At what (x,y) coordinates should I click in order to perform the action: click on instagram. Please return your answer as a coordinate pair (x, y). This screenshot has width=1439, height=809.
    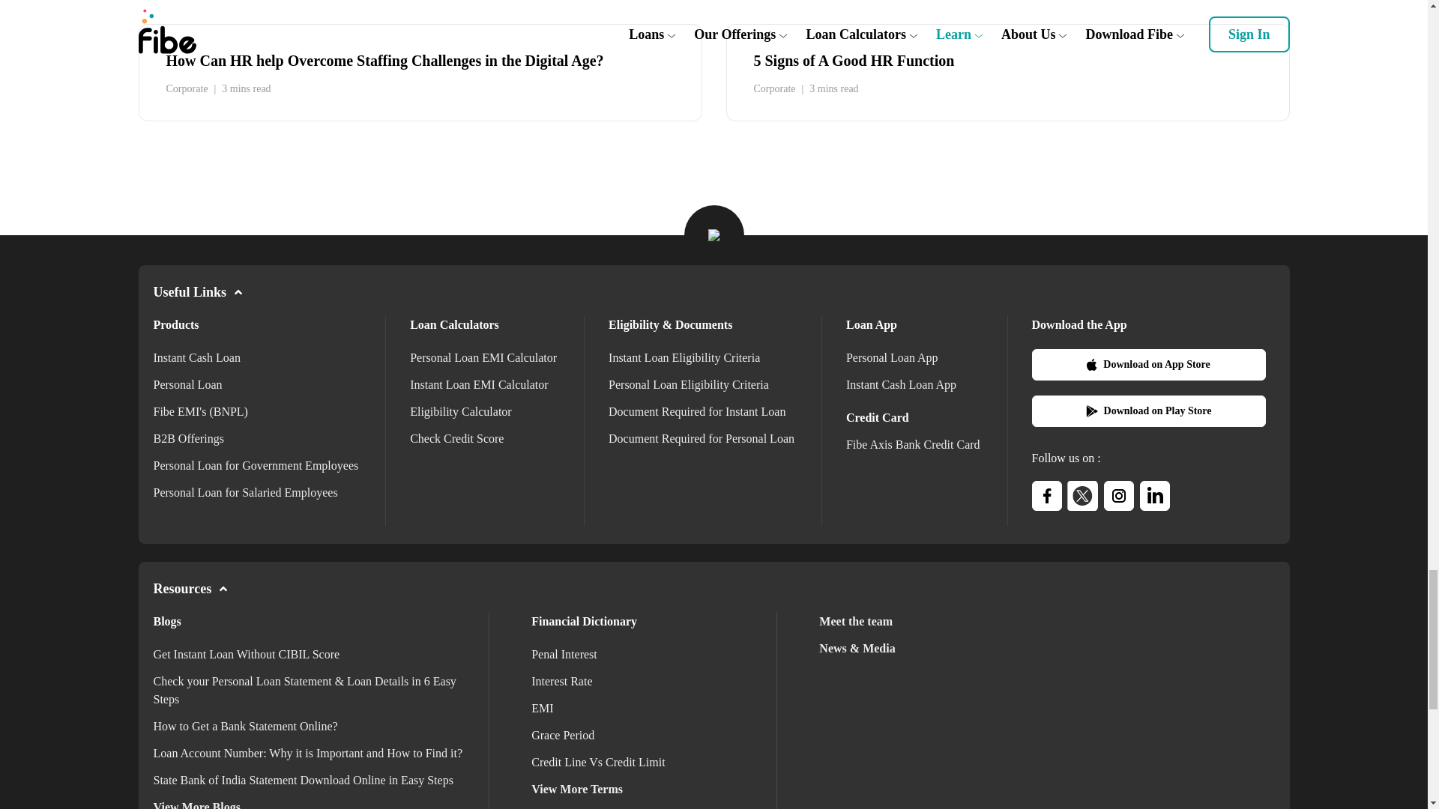
    Looking at the image, I should click on (1118, 495).